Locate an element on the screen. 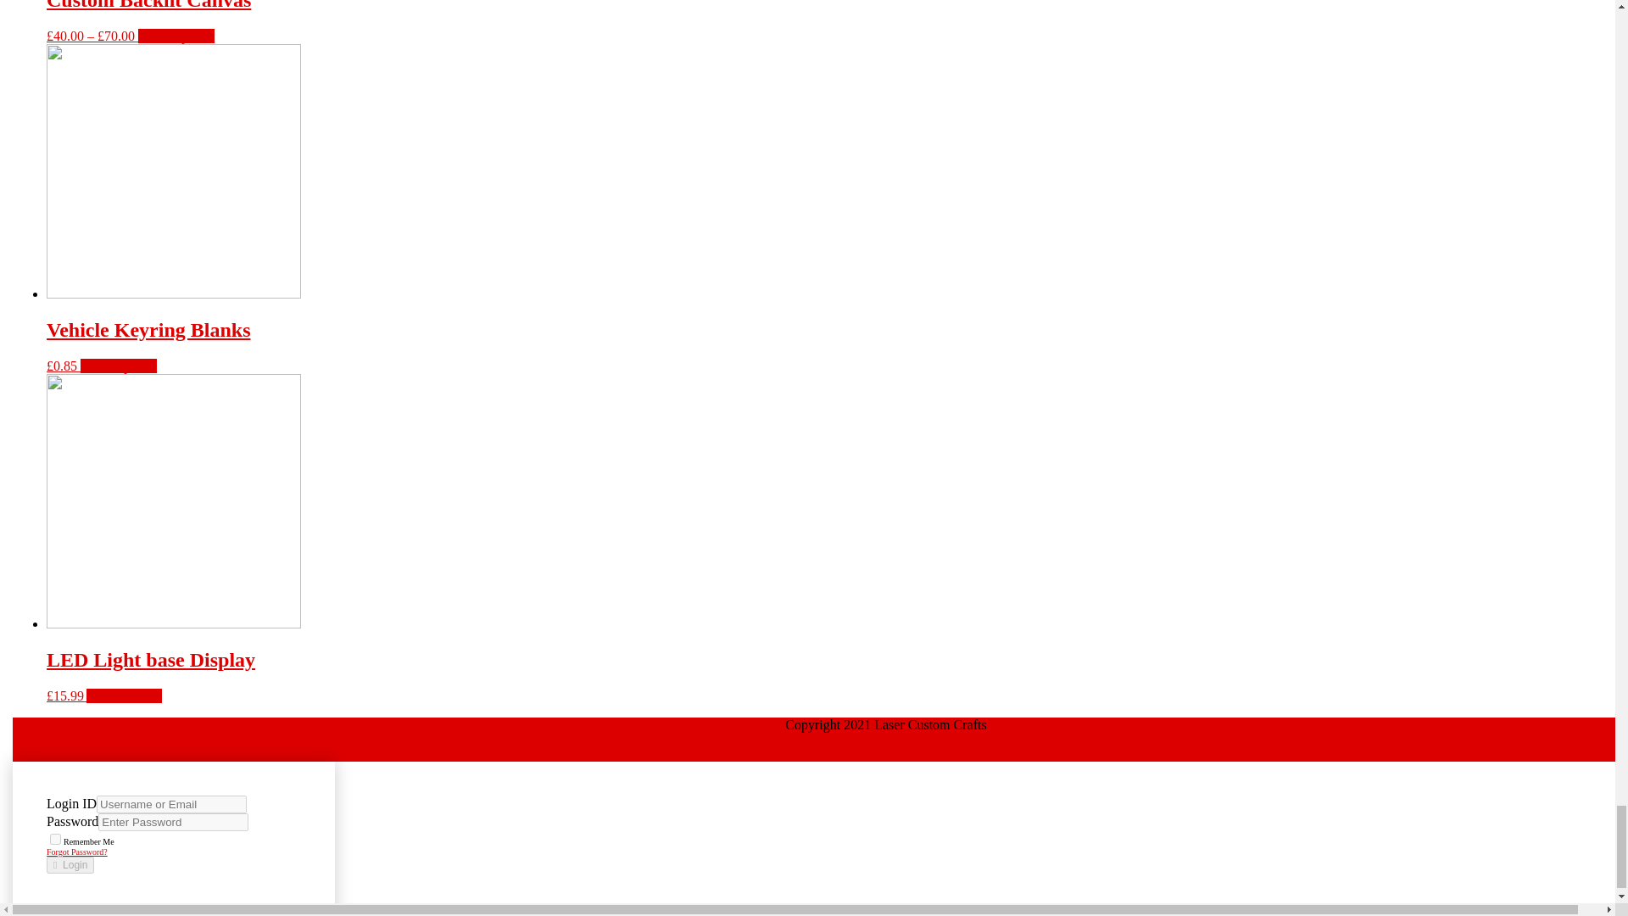 This screenshot has width=1628, height=916. forever is located at coordinates (56, 838).